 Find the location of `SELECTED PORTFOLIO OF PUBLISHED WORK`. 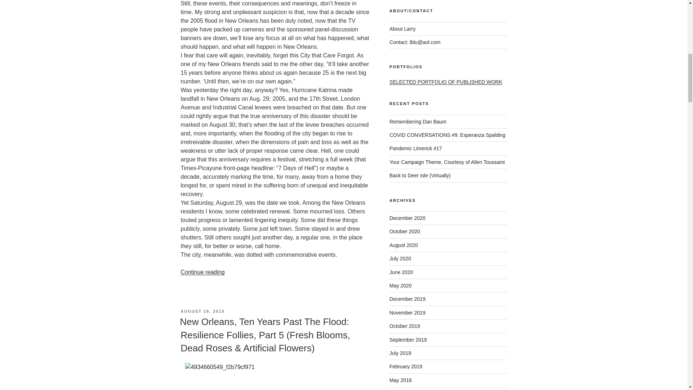

SELECTED PORTFOLIO OF PUBLISHED WORK is located at coordinates (445, 82).